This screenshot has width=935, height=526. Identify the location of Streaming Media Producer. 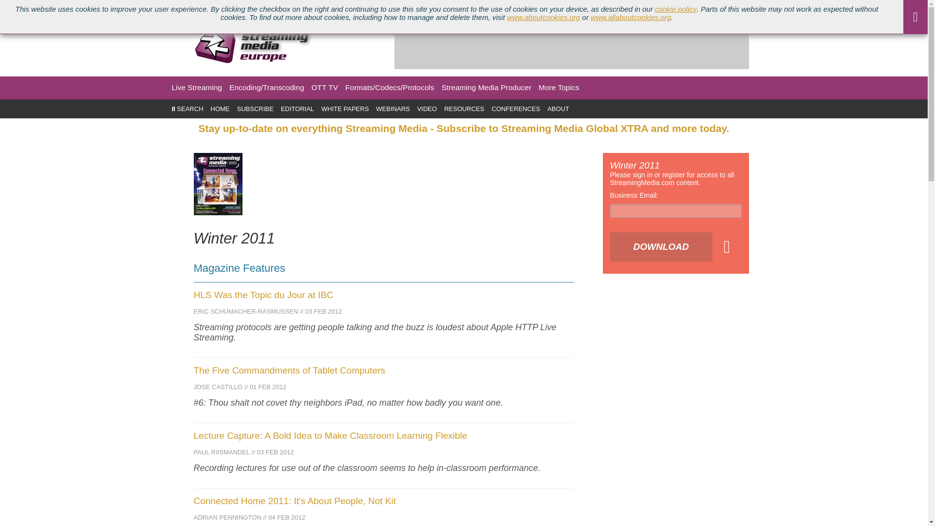
(486, 88).